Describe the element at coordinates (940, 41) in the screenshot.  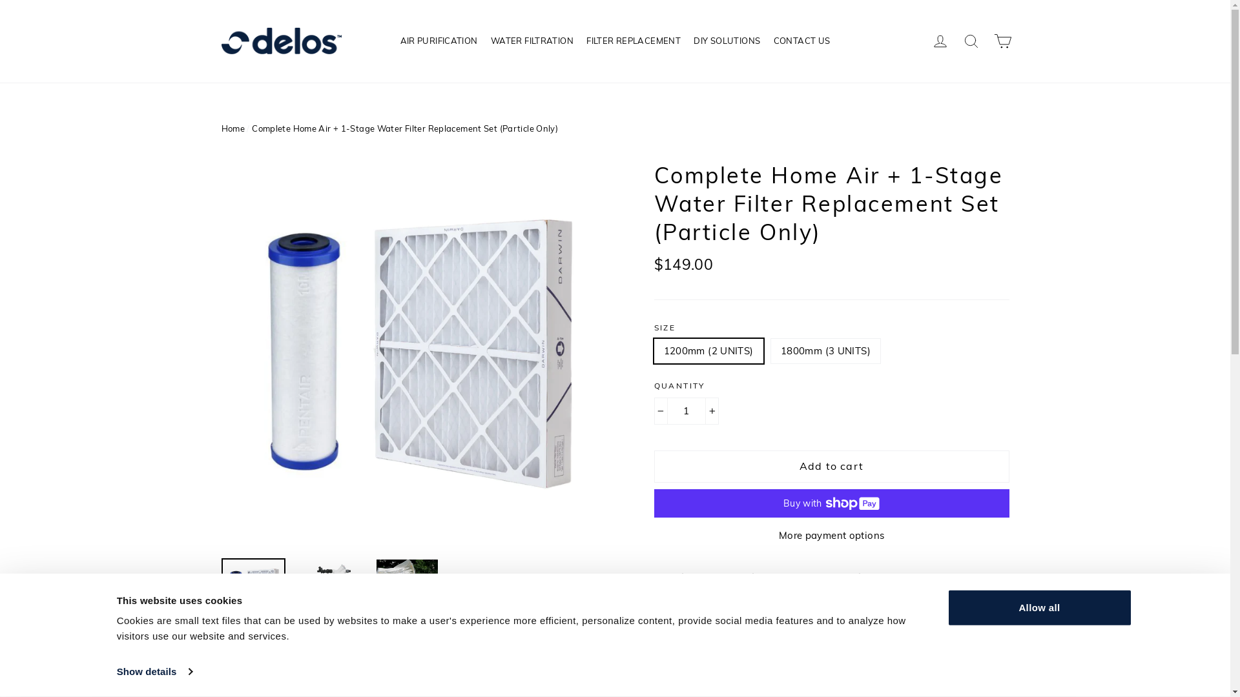
I see `Log in` at that location.